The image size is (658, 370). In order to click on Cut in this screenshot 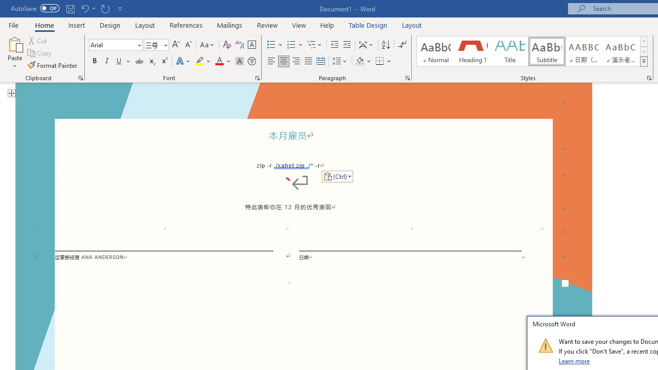, I will do `click(38, 40)`.